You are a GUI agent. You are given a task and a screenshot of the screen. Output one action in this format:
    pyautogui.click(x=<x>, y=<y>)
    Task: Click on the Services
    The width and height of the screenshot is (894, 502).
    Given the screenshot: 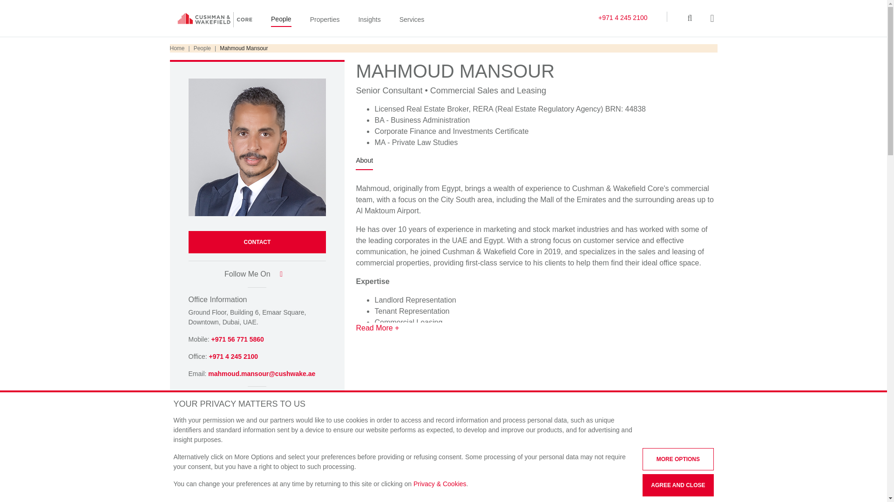 What is the action you would take?
    pyautogui.click(x=412, y=20)
    